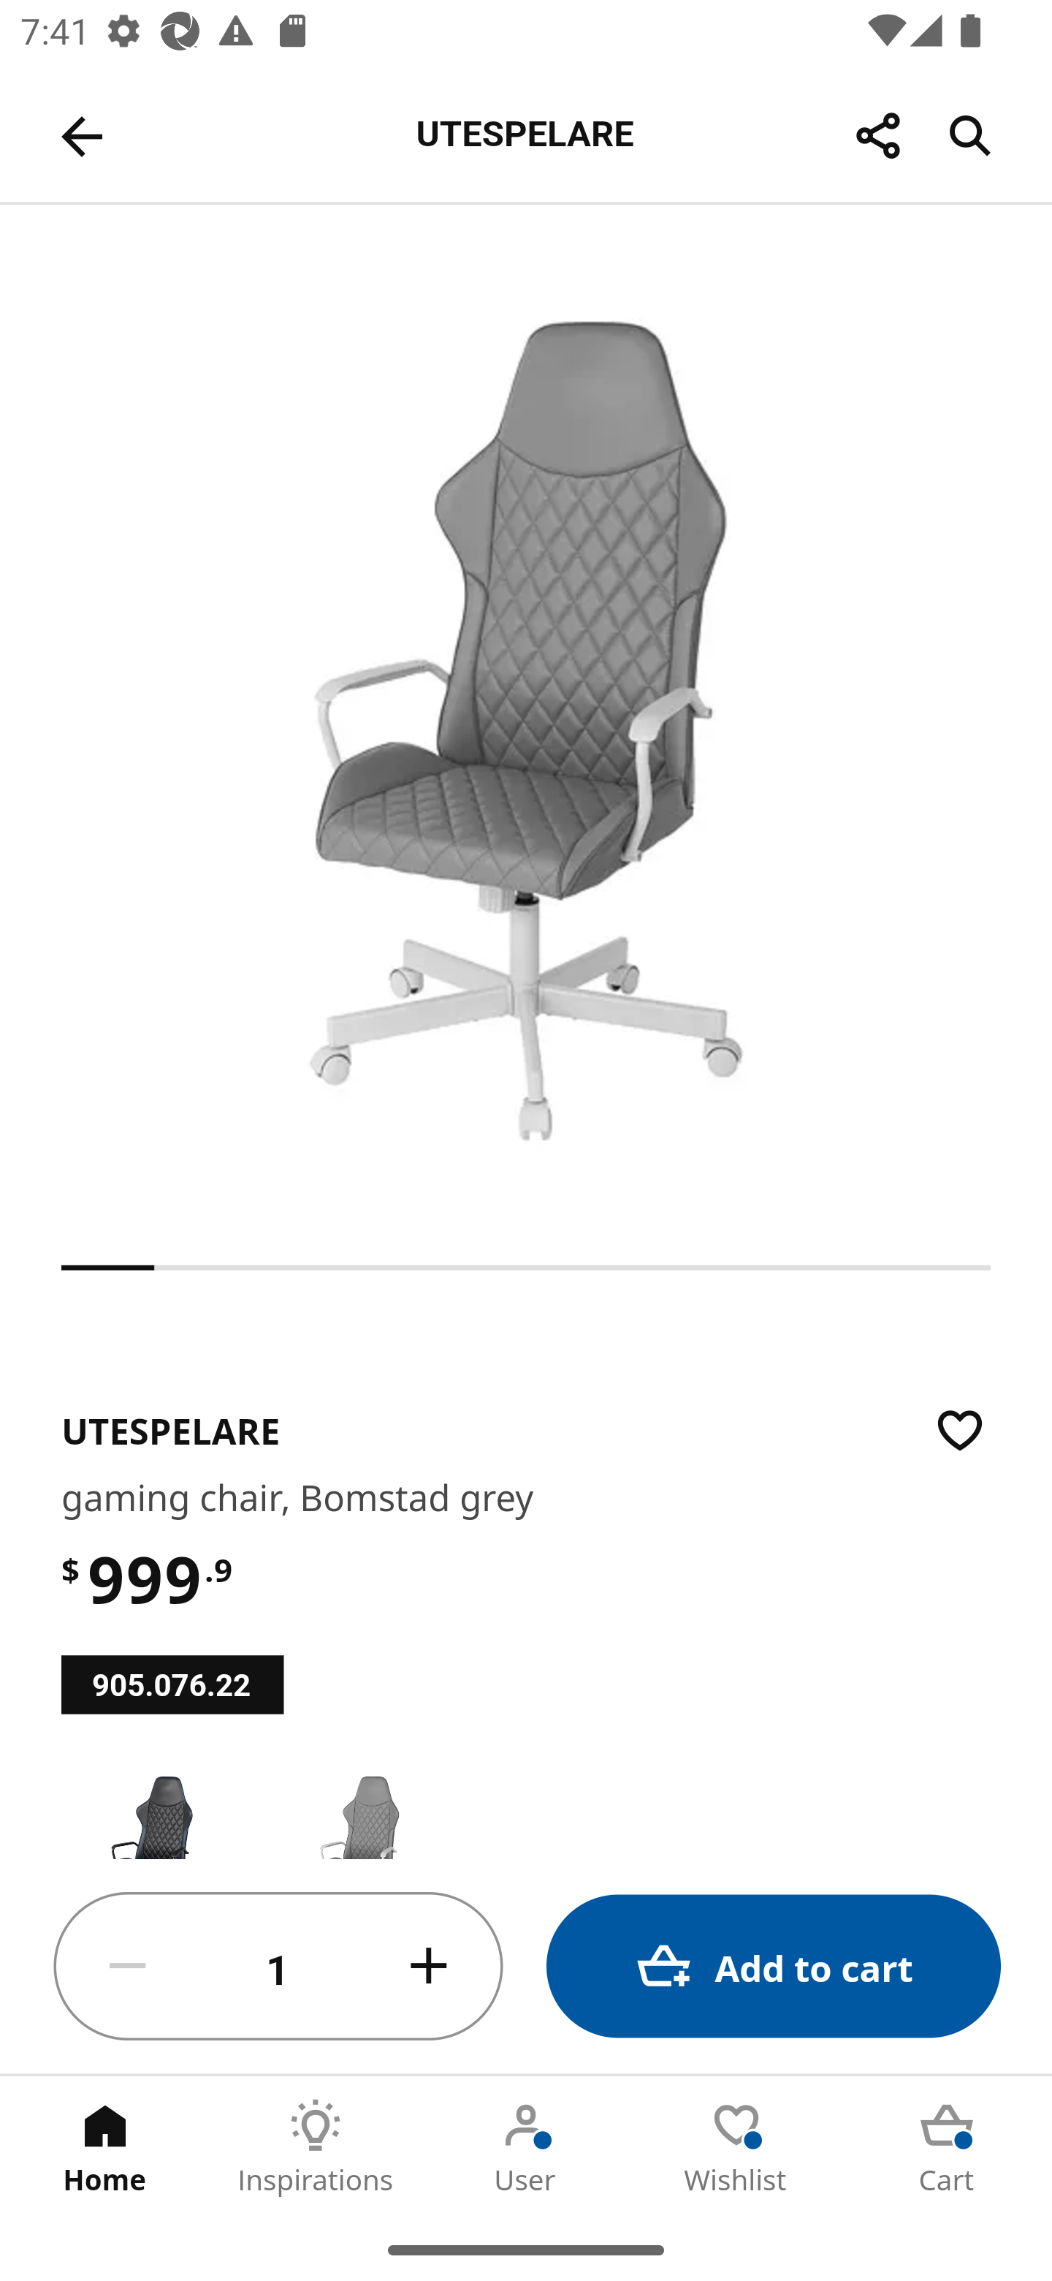  What do you see at coordinates (278, 1967) in the screenshot?
I see `1` at bounding box center [278, 1967].